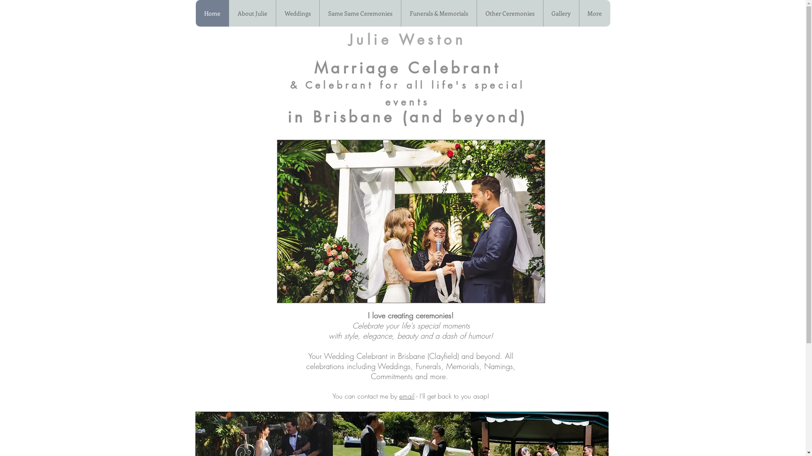 The width and height of the screenshot is (812, 456). I want to click on email, so click(407, 396).